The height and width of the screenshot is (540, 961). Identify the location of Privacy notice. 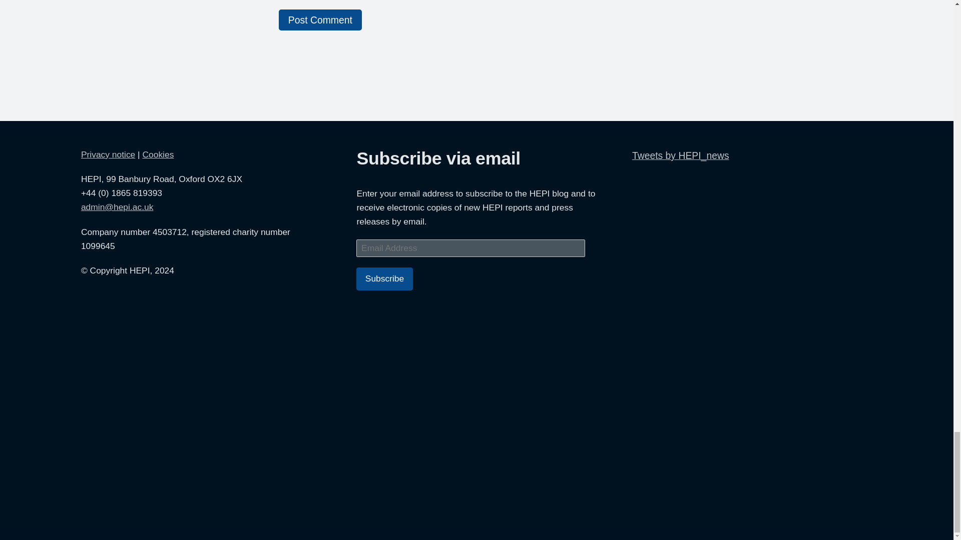
(108, 154).